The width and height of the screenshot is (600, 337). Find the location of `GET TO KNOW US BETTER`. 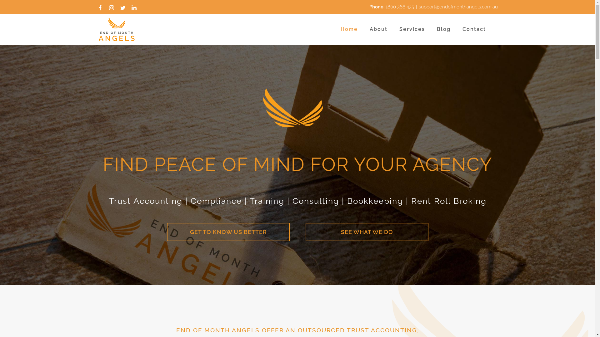

GET TO KNOW US BETTER is located at coordinates (228, 232).